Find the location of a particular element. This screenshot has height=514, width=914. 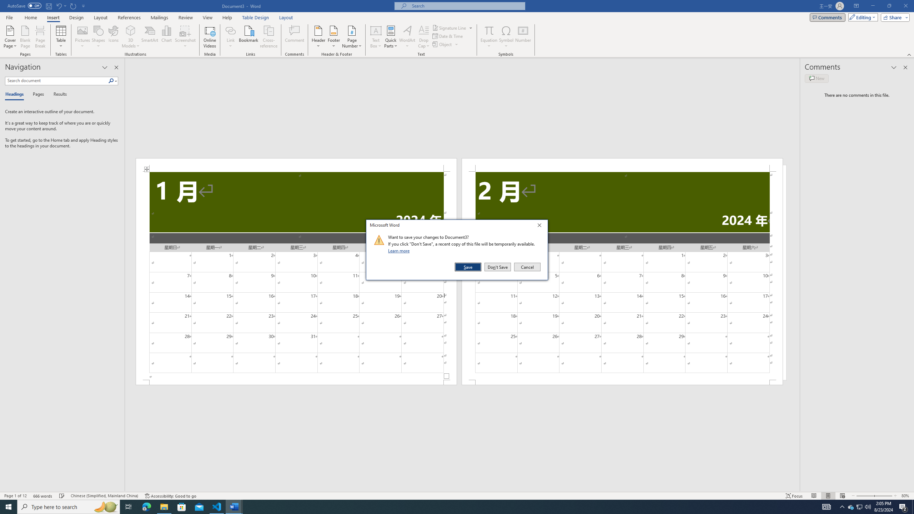

Online Videos... is located at coordinates (210, 37).